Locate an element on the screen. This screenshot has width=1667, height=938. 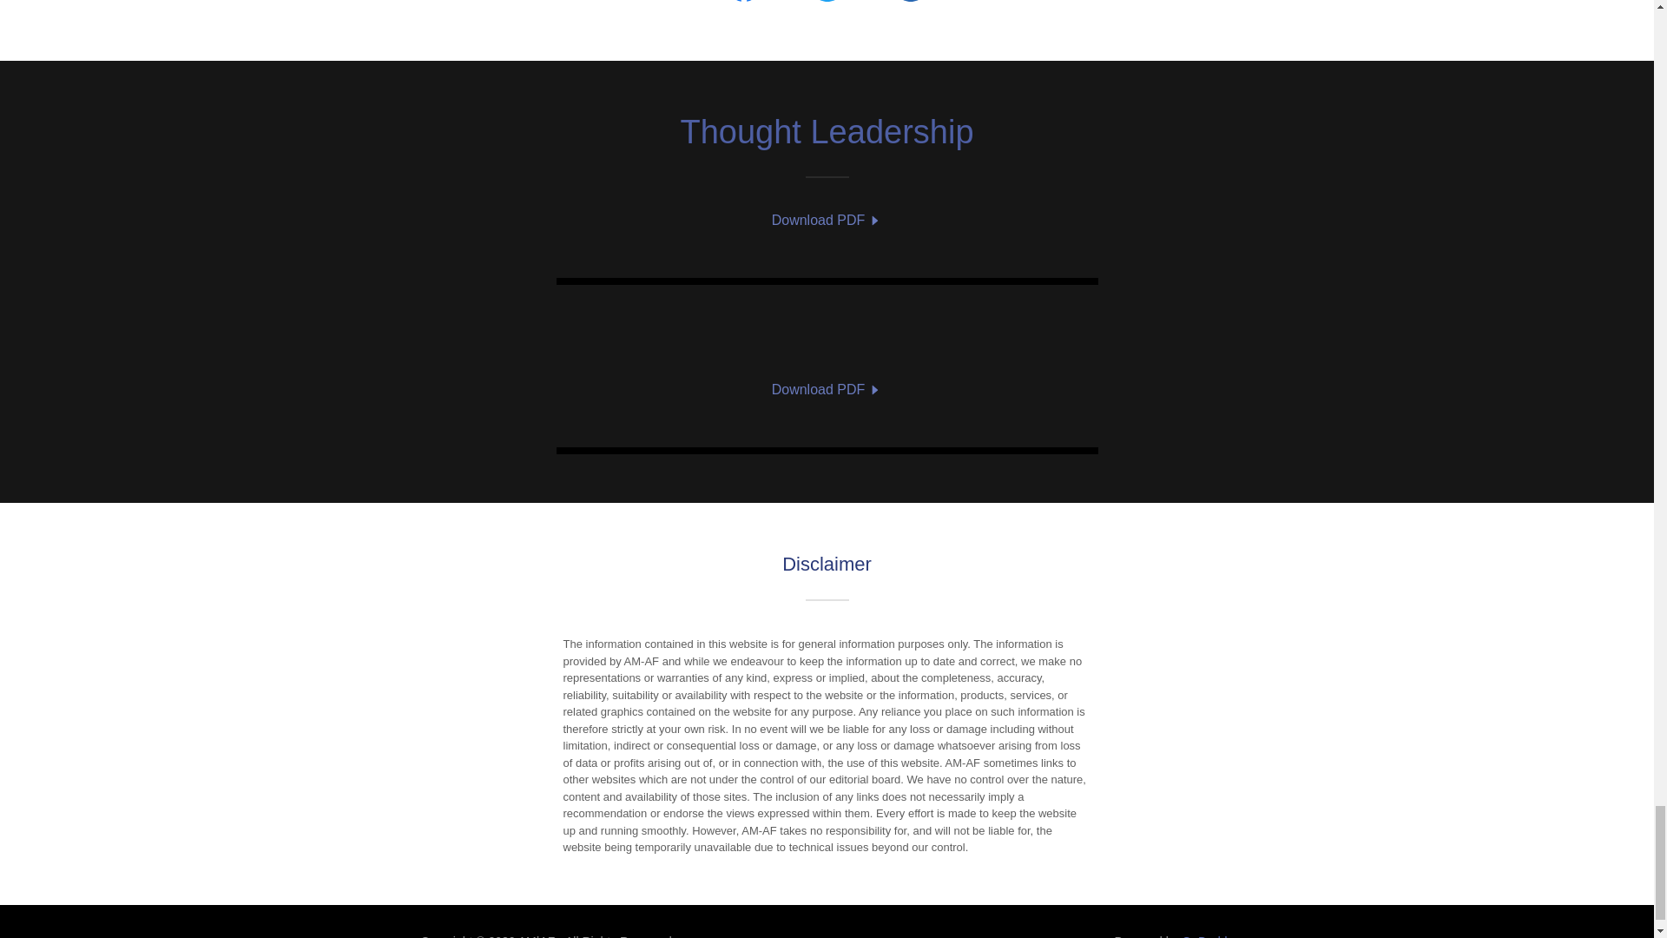
Download PDF is located at coordinates (827, 221).